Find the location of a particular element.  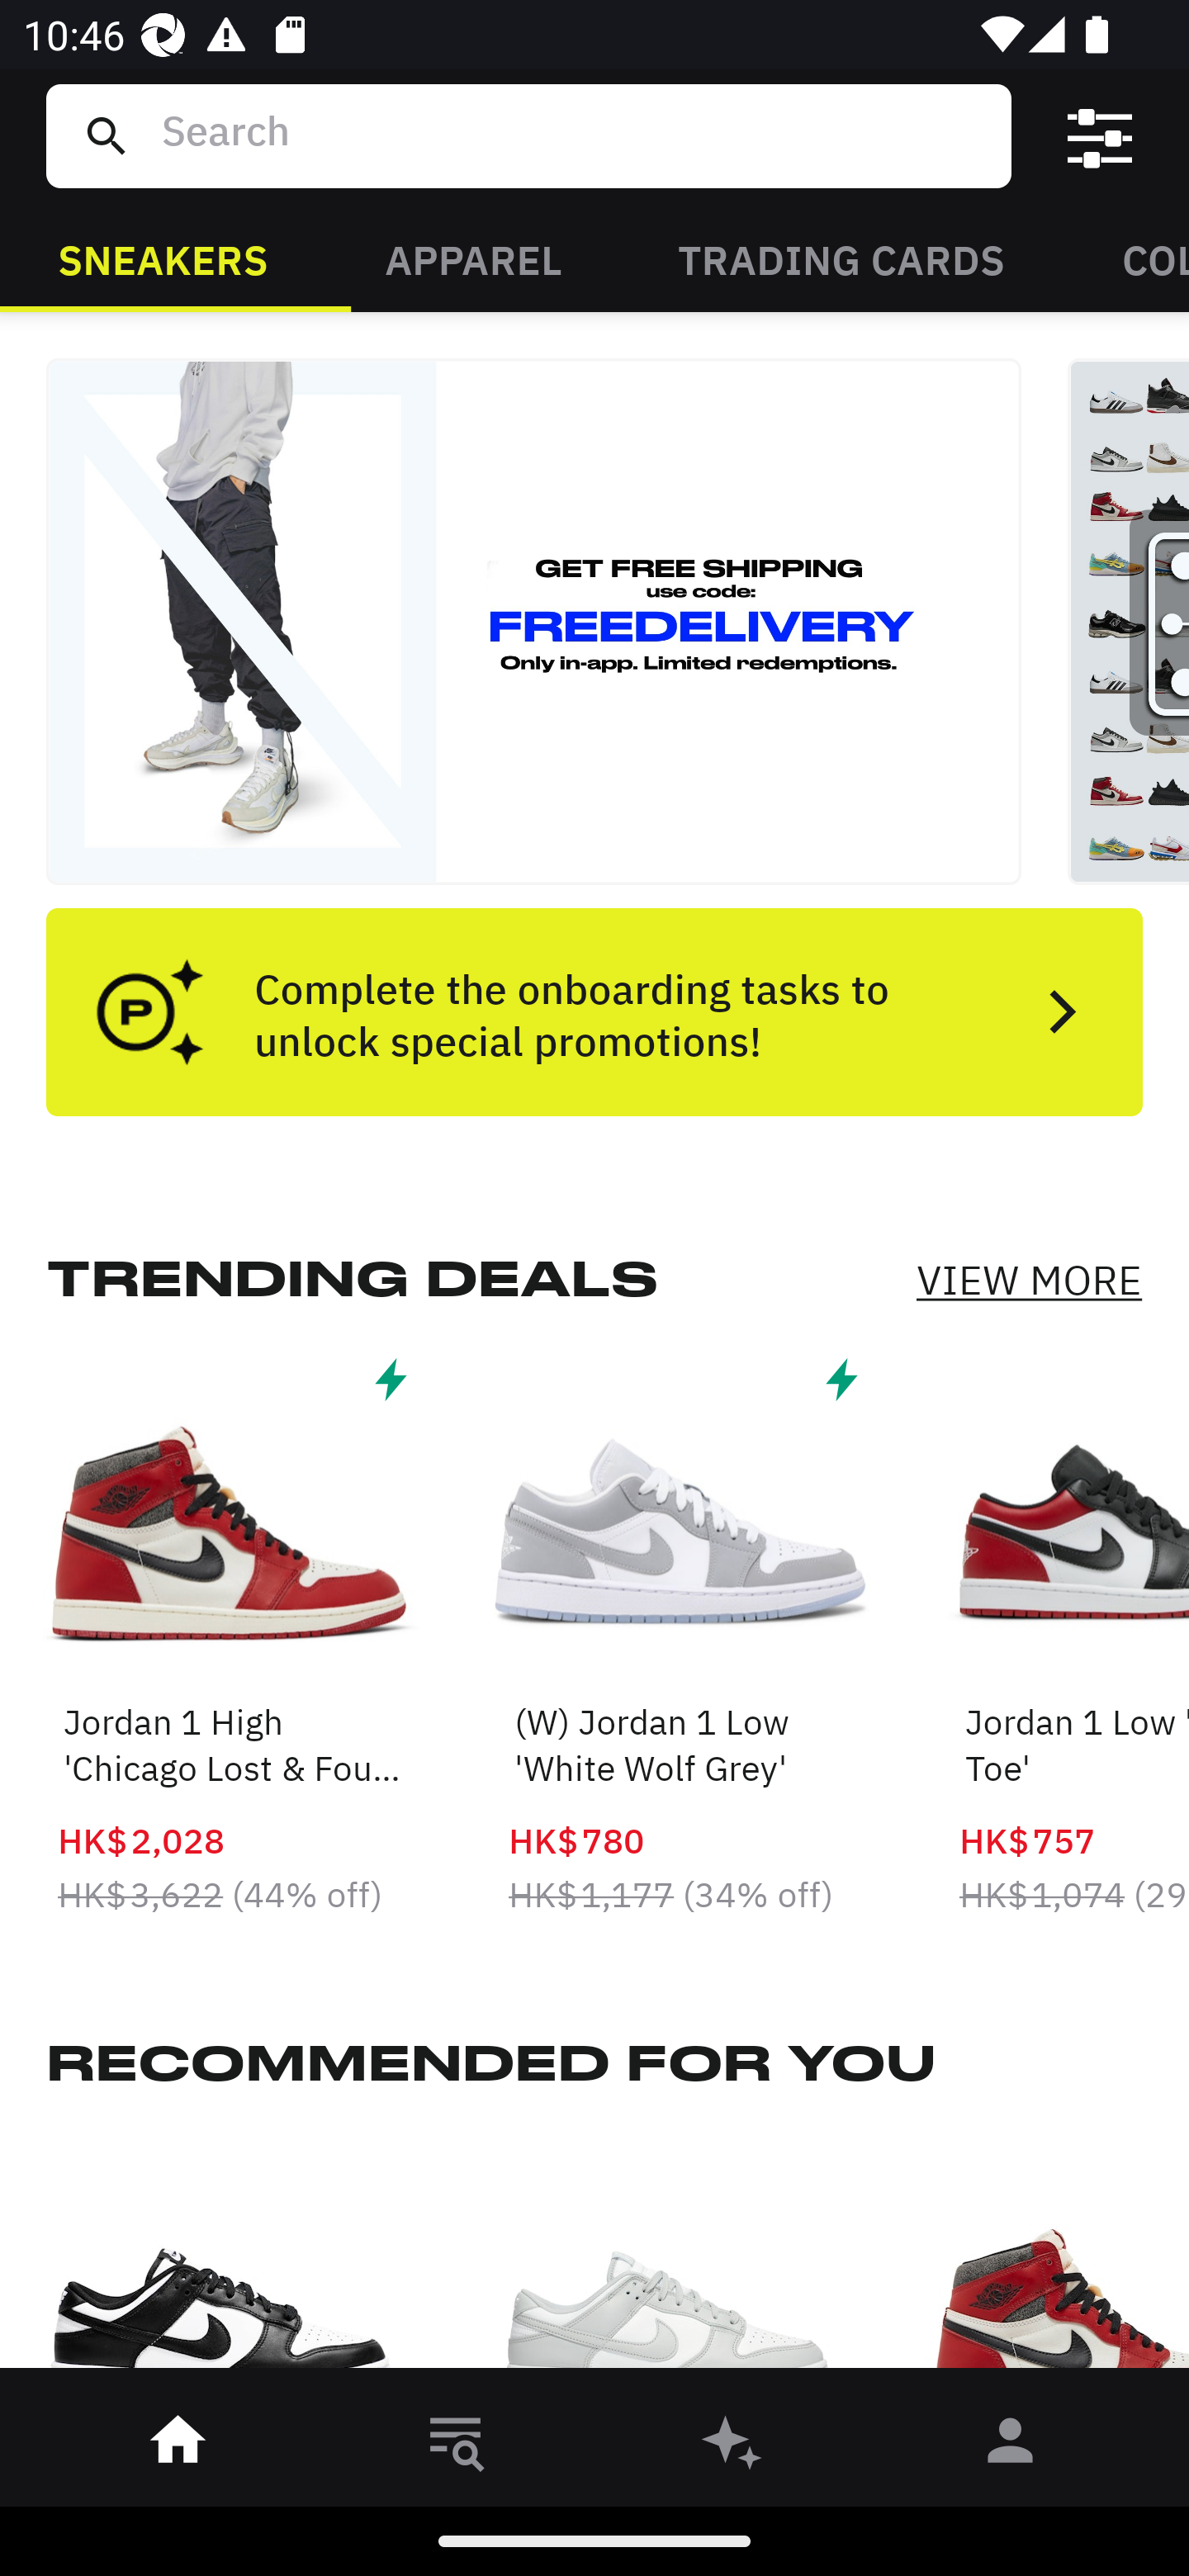

 is located at coordinates (1100, 136).